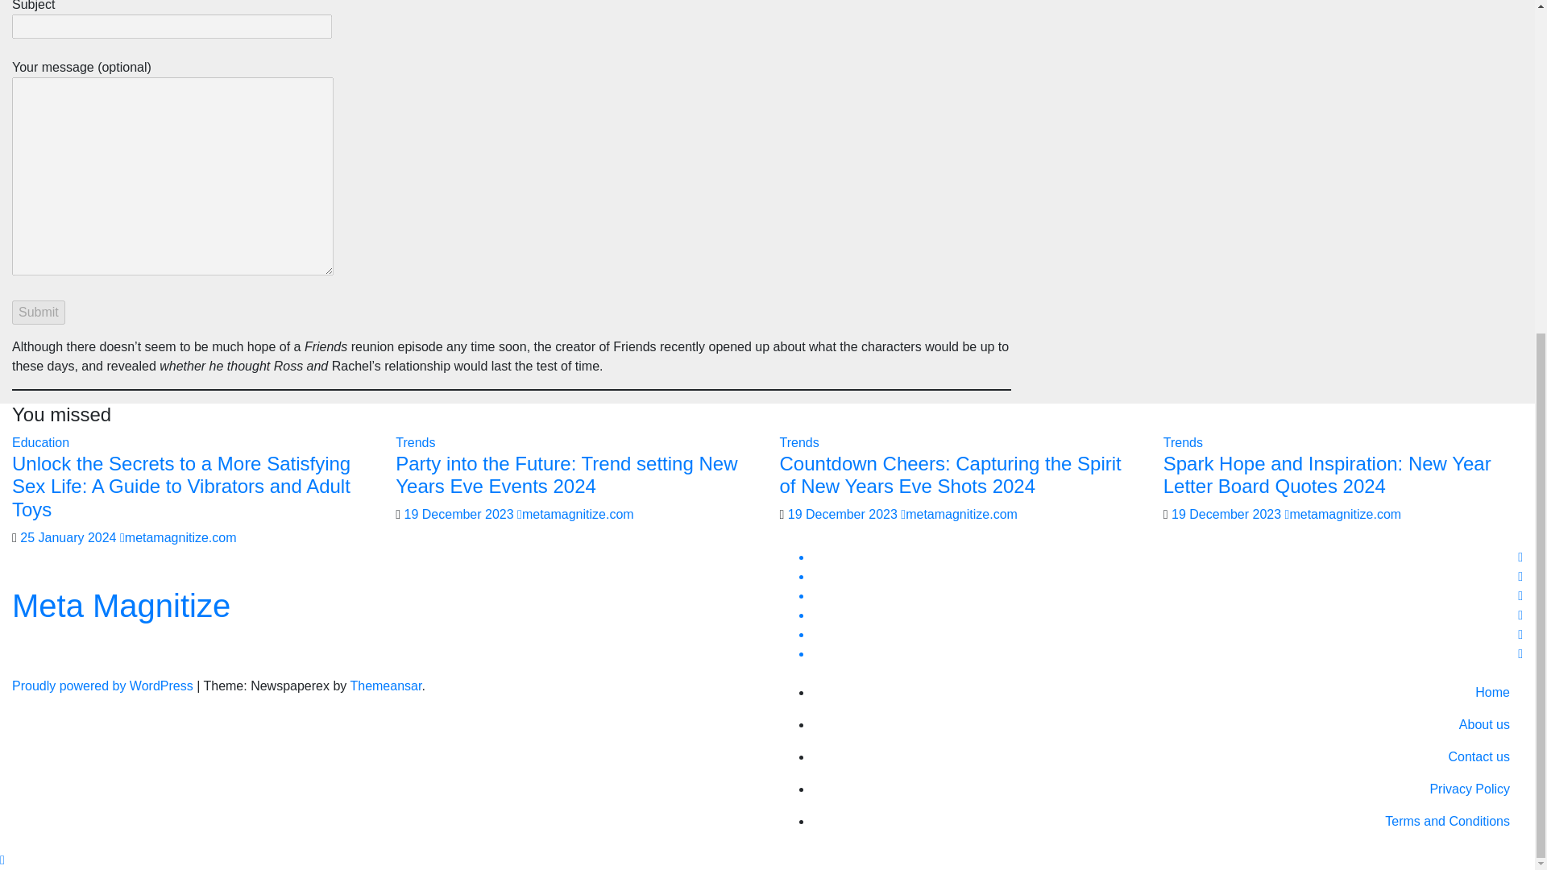  I want to click on Trends, so click(799, 443).